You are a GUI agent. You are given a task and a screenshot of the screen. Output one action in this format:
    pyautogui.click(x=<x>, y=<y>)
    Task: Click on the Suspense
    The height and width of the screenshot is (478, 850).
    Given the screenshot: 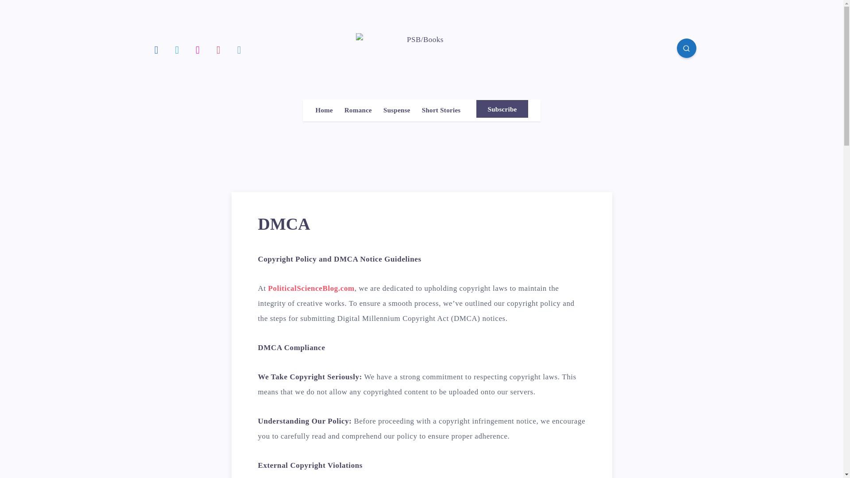 What is the action you would take?
    pyautogui.click(x=397, y=110)
    